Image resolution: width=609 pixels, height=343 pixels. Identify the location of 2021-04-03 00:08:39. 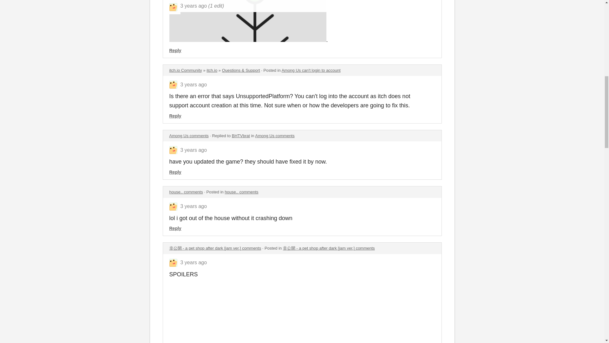
(193, 84).